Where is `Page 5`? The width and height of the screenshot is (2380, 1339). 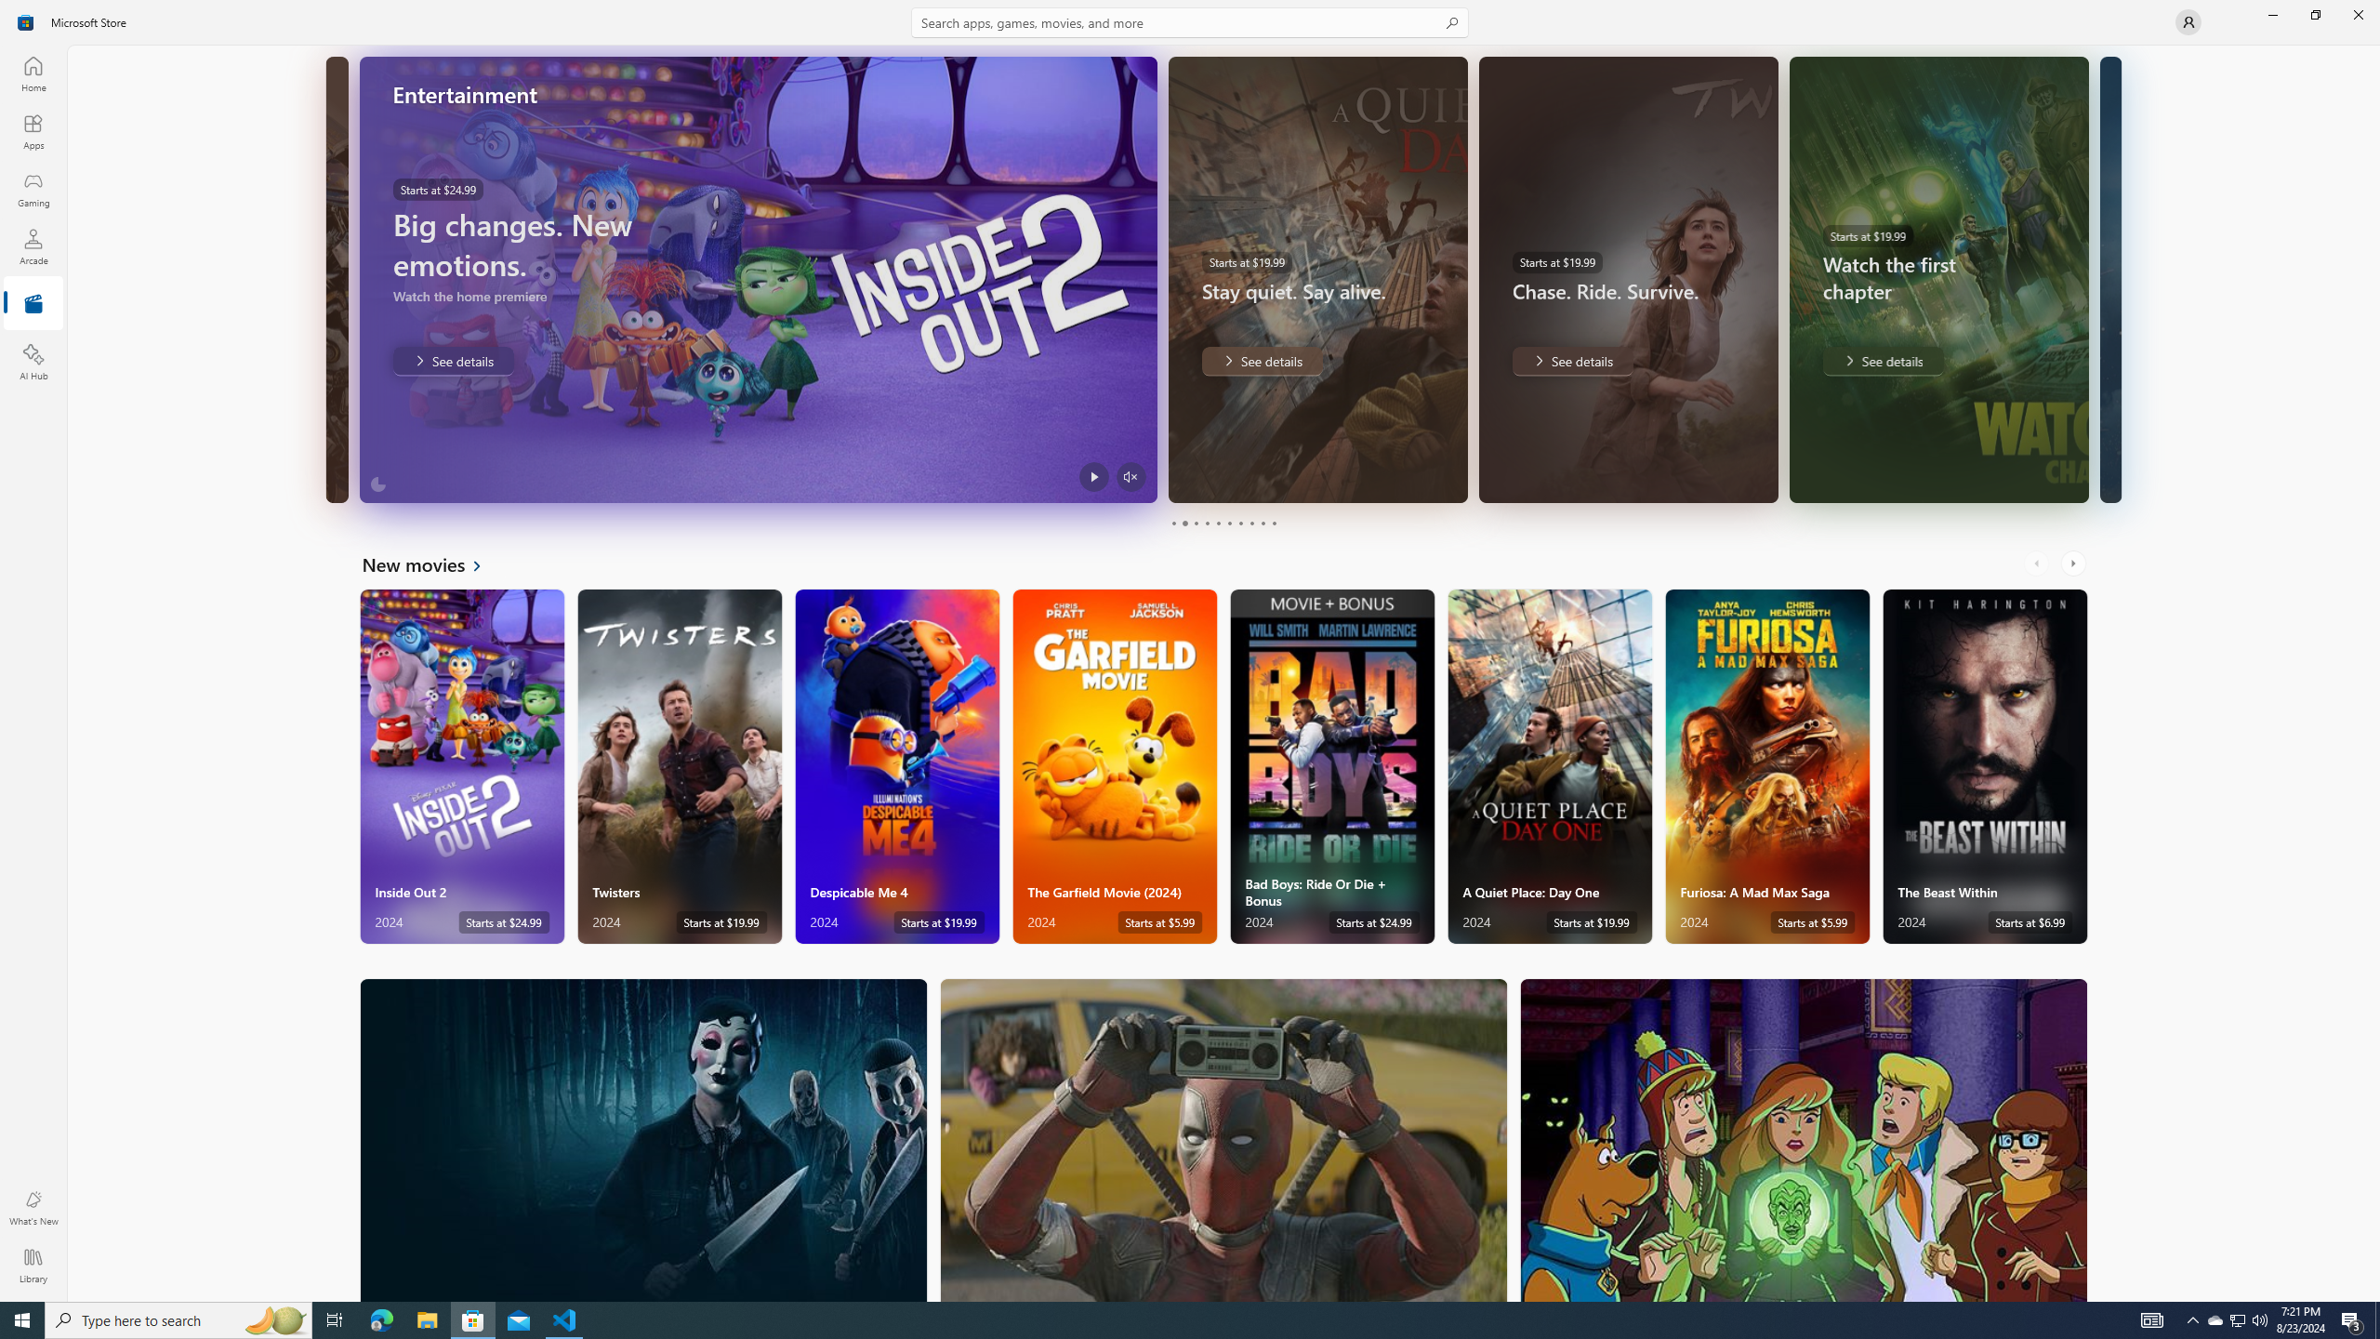
Page 5 is located at coordinates (1217, 523).